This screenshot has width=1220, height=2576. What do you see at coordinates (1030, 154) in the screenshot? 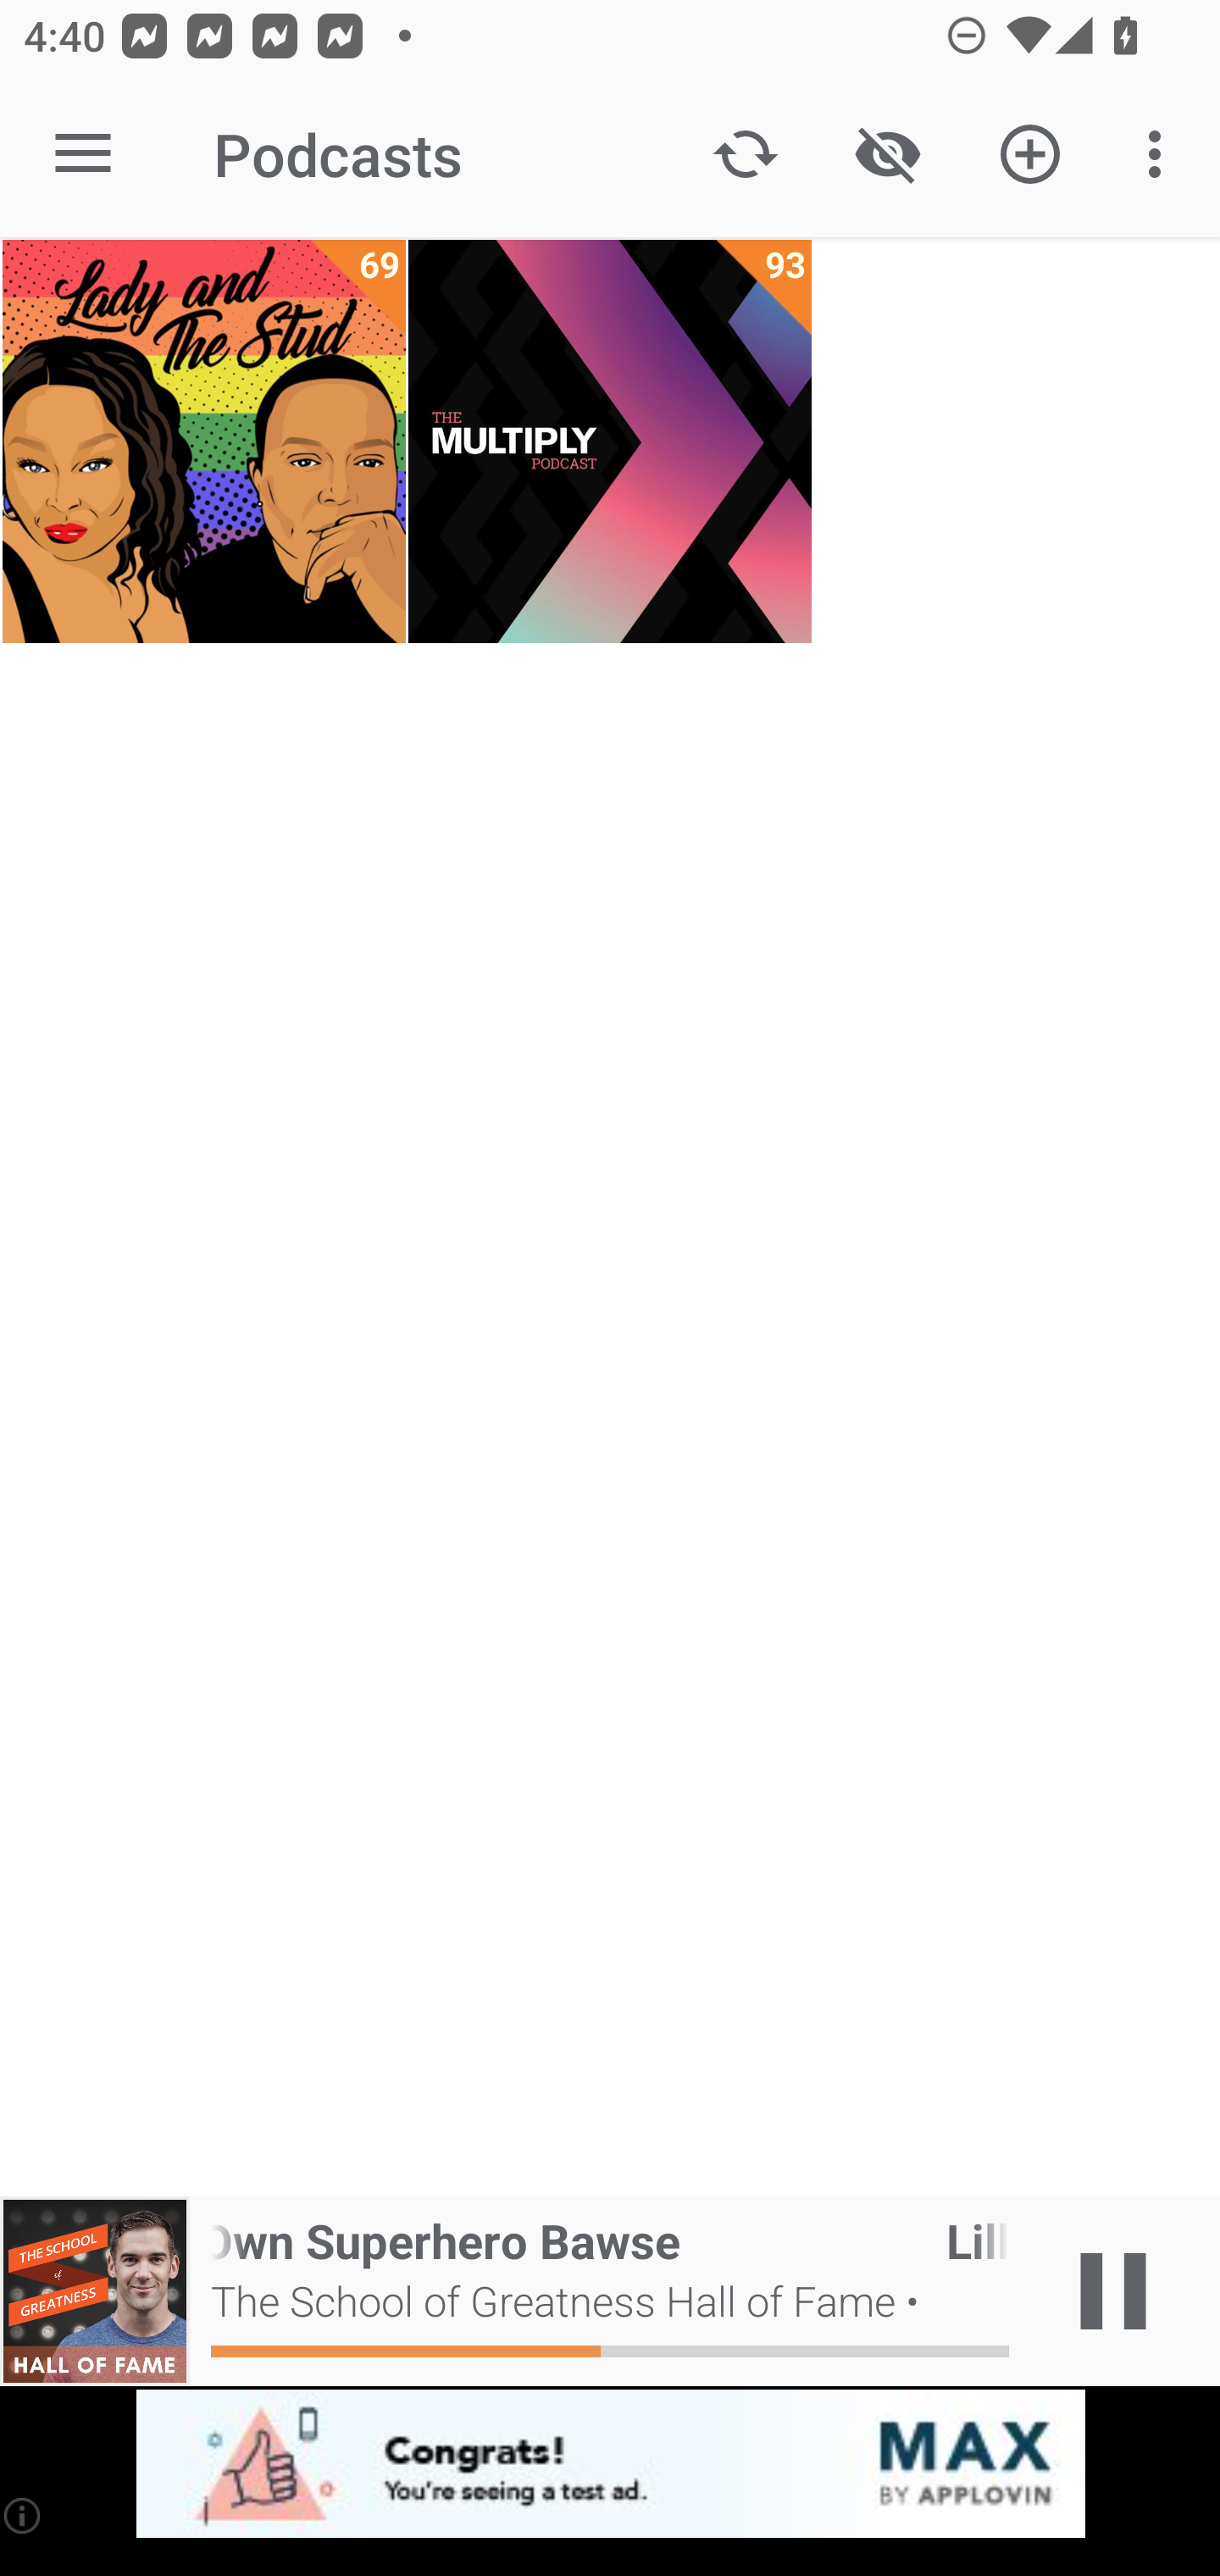
I see `Add new Podcast` at bounding box center [1030, 154].